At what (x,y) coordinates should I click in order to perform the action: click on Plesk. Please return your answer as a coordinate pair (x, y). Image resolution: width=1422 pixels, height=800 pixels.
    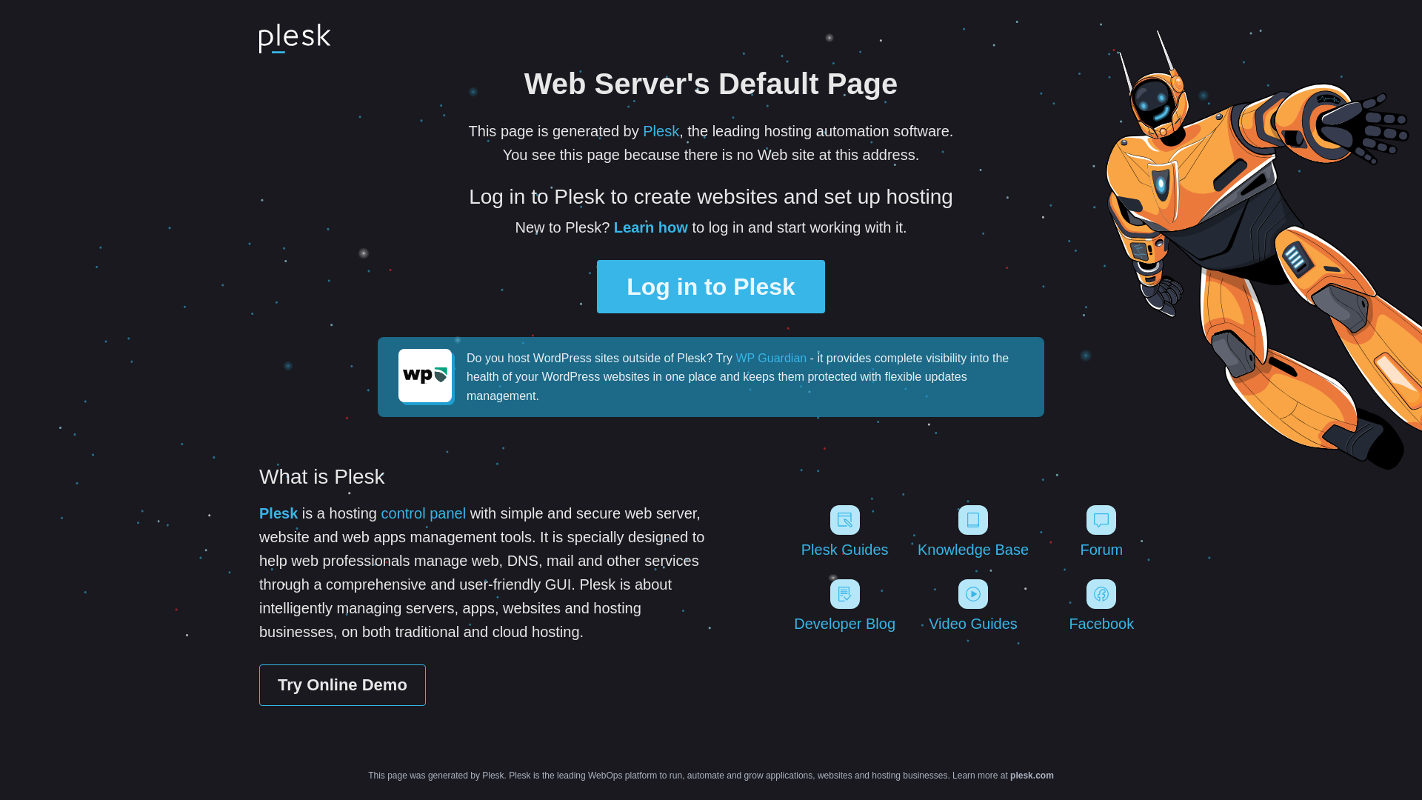
    Looking at the image, I should click on (661, 130).